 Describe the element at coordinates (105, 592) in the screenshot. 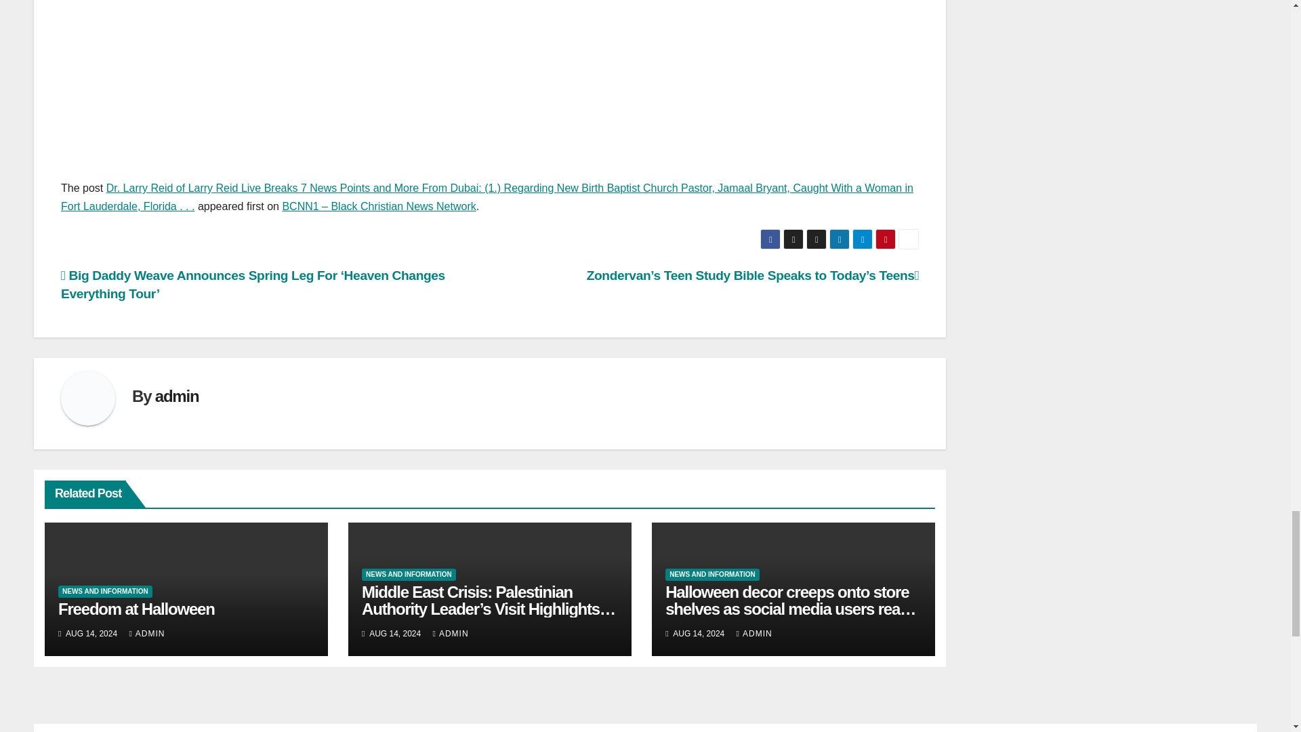

I see `NEWS AND INFORMATION` at that location.